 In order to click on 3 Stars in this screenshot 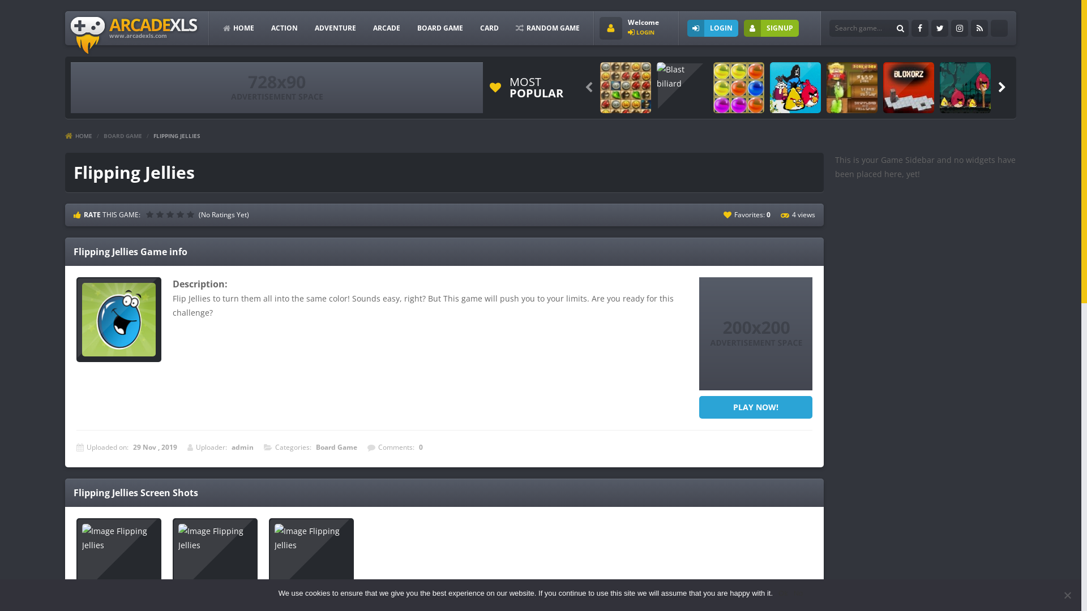, I will do `click(172, 214)`.